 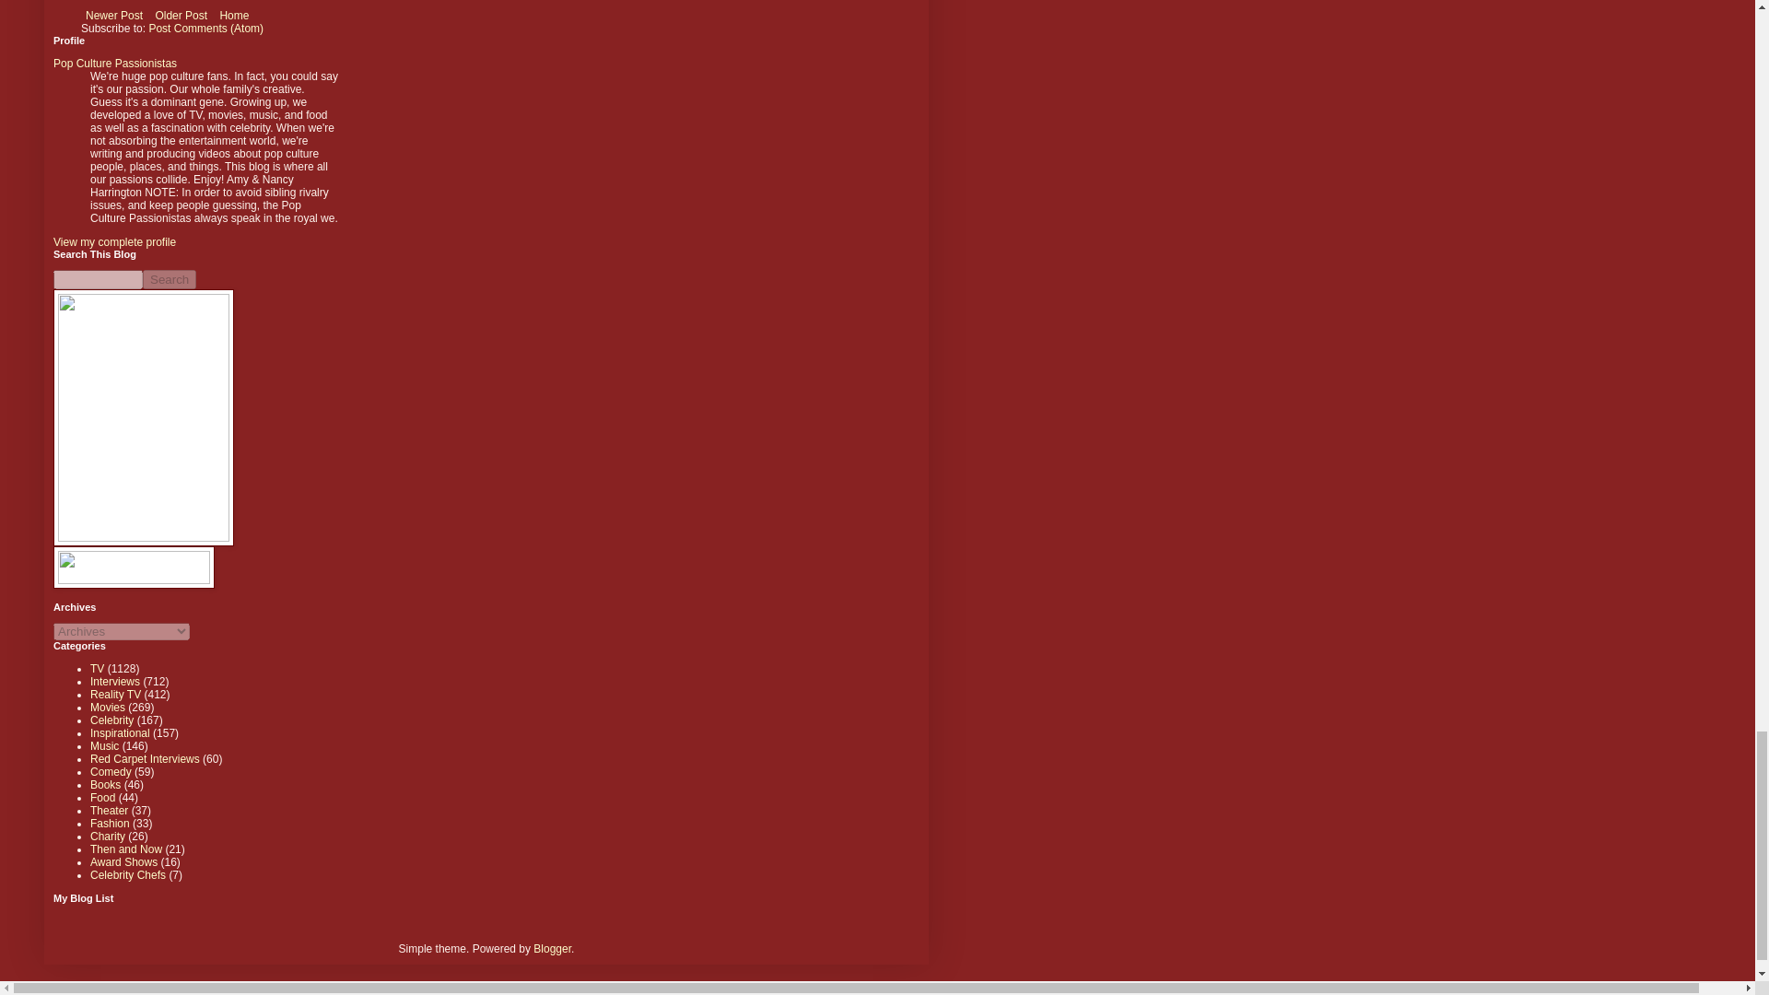 What do you see at coordinates (181, 16) in the screenshot?
I see `Older Post` at bounding box center [181, 16].